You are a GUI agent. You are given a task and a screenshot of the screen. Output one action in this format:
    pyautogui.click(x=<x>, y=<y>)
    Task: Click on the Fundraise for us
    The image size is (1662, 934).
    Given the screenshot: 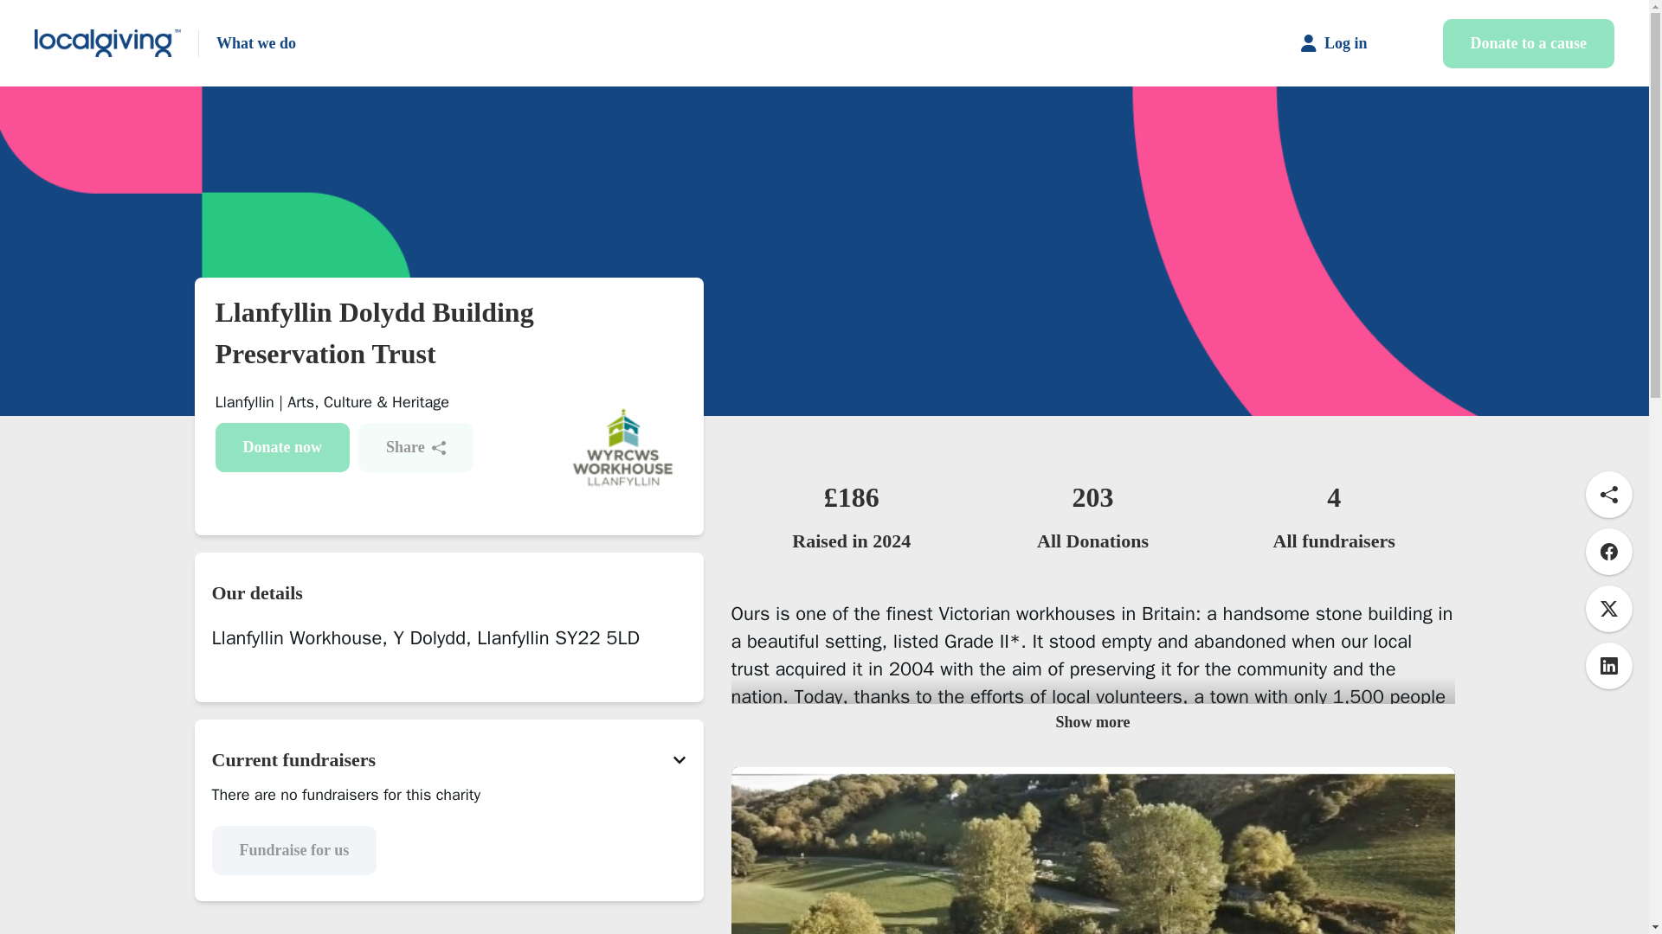 What is the action you would take?
    pyautogui.click(x=448, y=849)
    